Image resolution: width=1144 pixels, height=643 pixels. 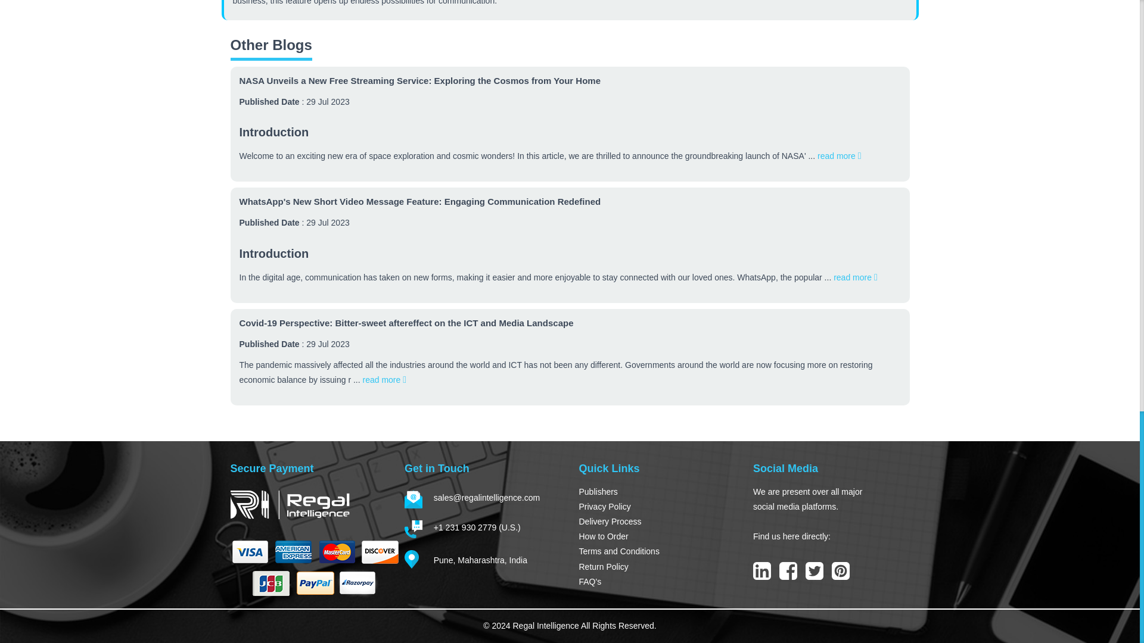 What do you see at coordinates (657, 507) in the screenshot?
I see `Privacy Policy` at bounding box center [657, 507].